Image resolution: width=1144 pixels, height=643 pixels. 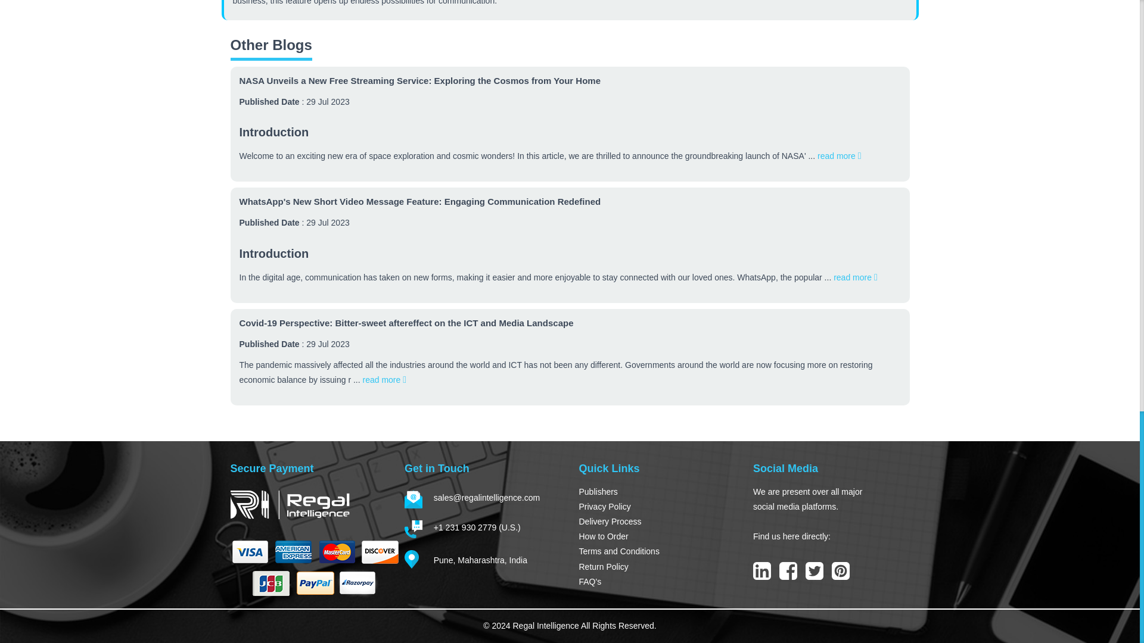 What do you see at coordinates (657, 507) in the screenshot?
I see `Privacy Policy` at bounding box center [657, 507].